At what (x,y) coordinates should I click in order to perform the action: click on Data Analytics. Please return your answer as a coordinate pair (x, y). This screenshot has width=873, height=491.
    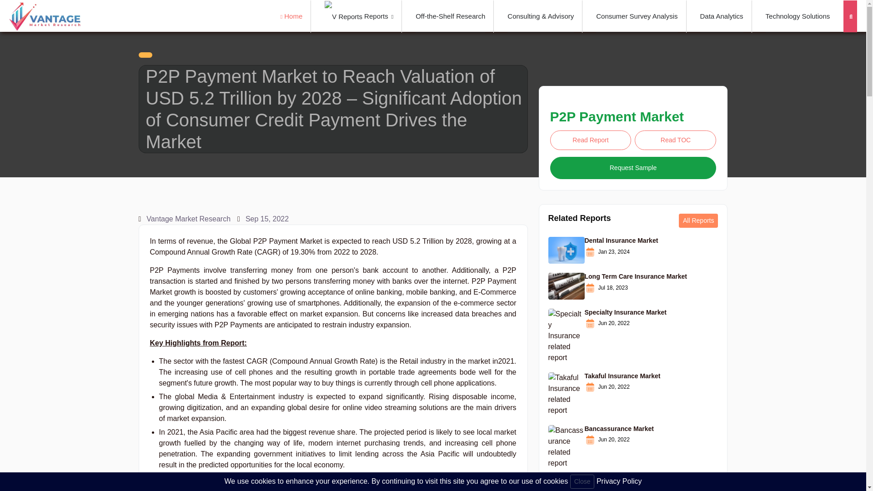
    Looking at the image, I should click on (722, 16).